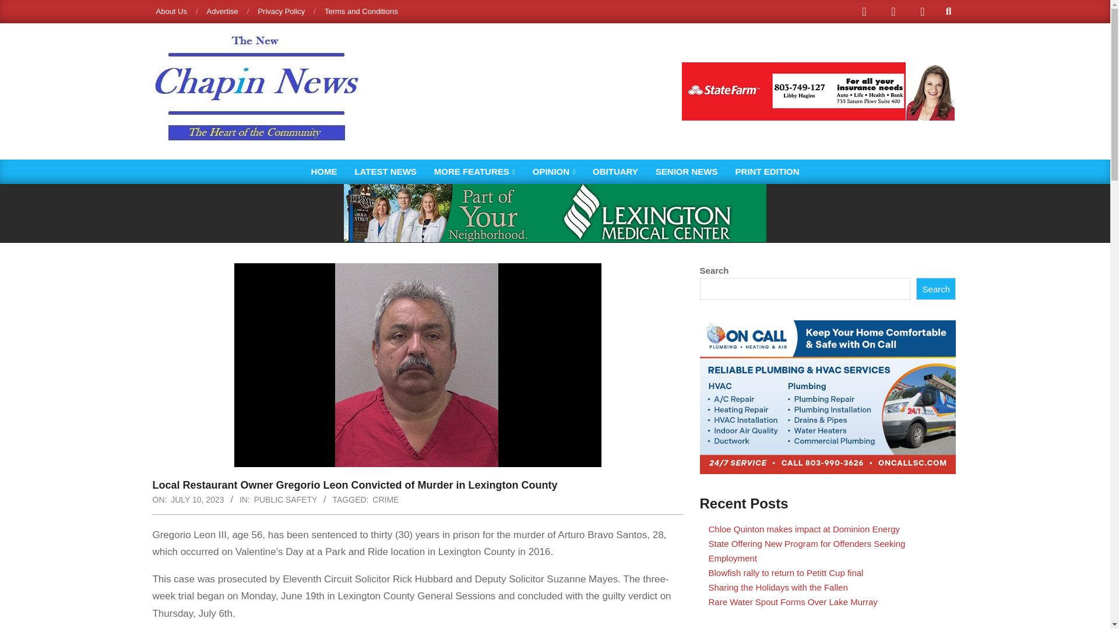 The width and height of the screenshot is (1119, 629). I want to click on OPINION, so click(554, 172).